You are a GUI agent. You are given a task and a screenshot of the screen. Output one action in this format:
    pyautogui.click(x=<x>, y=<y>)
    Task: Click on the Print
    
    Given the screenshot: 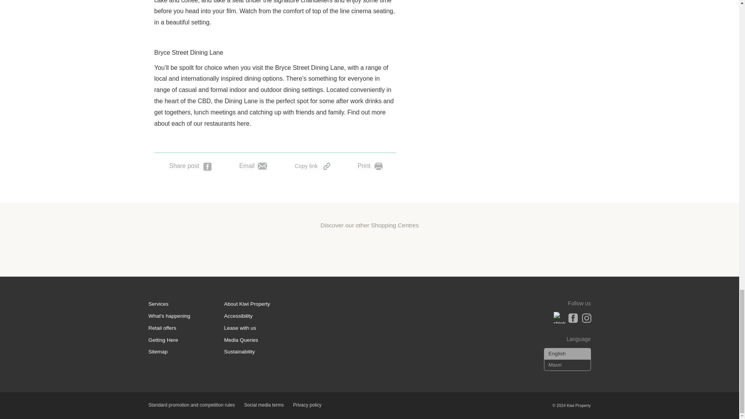 What is the action you would take?
    pyautogui.click(x=370, y=165)
    